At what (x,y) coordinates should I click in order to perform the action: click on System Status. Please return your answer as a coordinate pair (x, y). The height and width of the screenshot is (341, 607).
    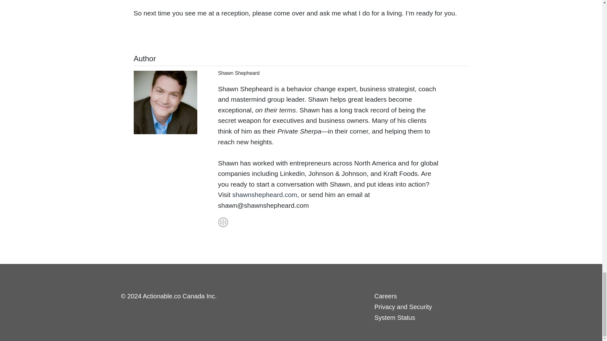
    Looking at the image, I should click on (395, 318).